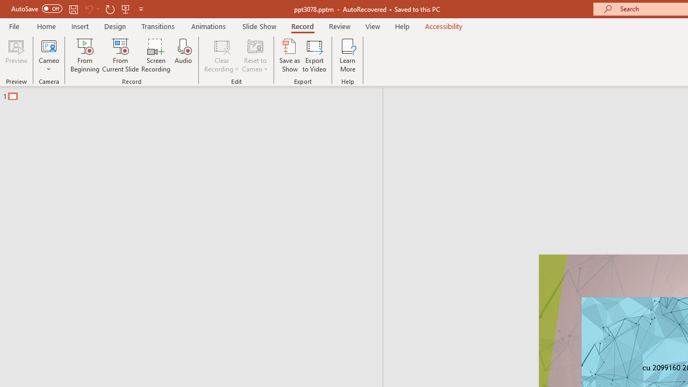 Image resolution: width=688 pixels, height=387 pixels. Describe the element at coordinates (196, 94) in the screenshot. I see `Outline` at that location.